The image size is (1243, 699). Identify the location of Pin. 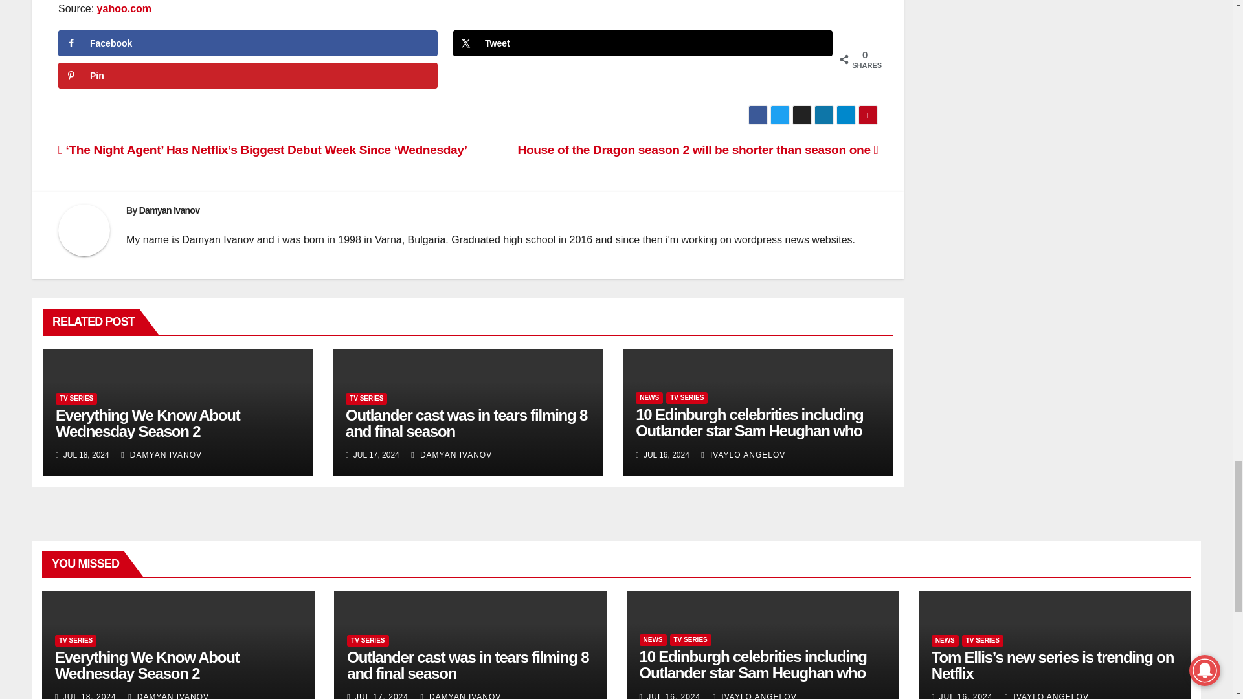
(247, 76).